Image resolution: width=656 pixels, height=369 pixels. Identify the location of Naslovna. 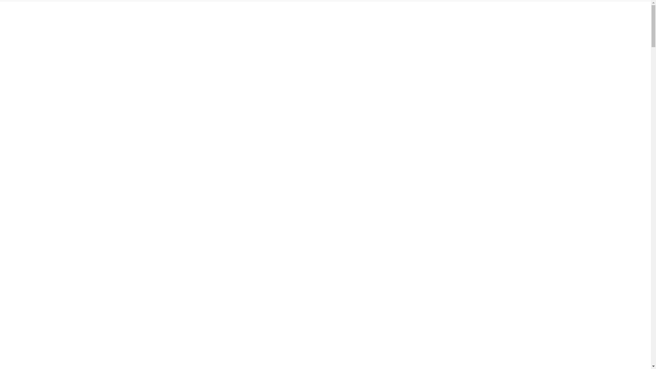
(129, 256).